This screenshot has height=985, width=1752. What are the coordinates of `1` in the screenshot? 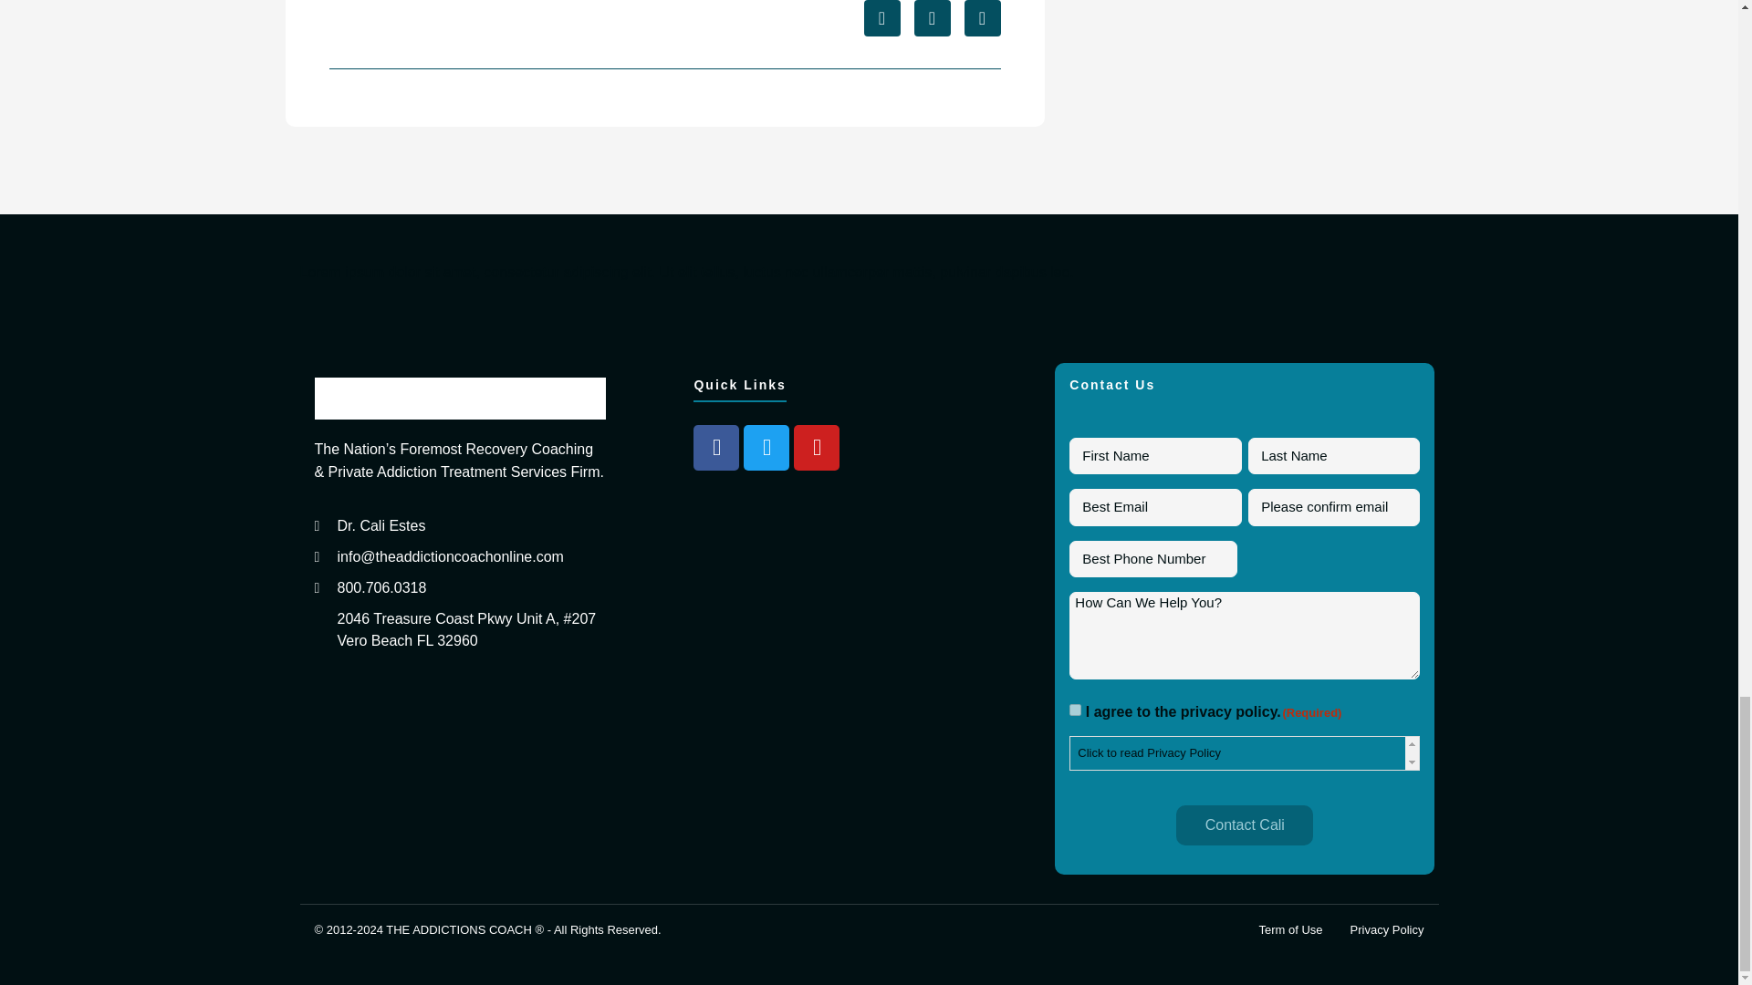 It's located at (1075, 710).